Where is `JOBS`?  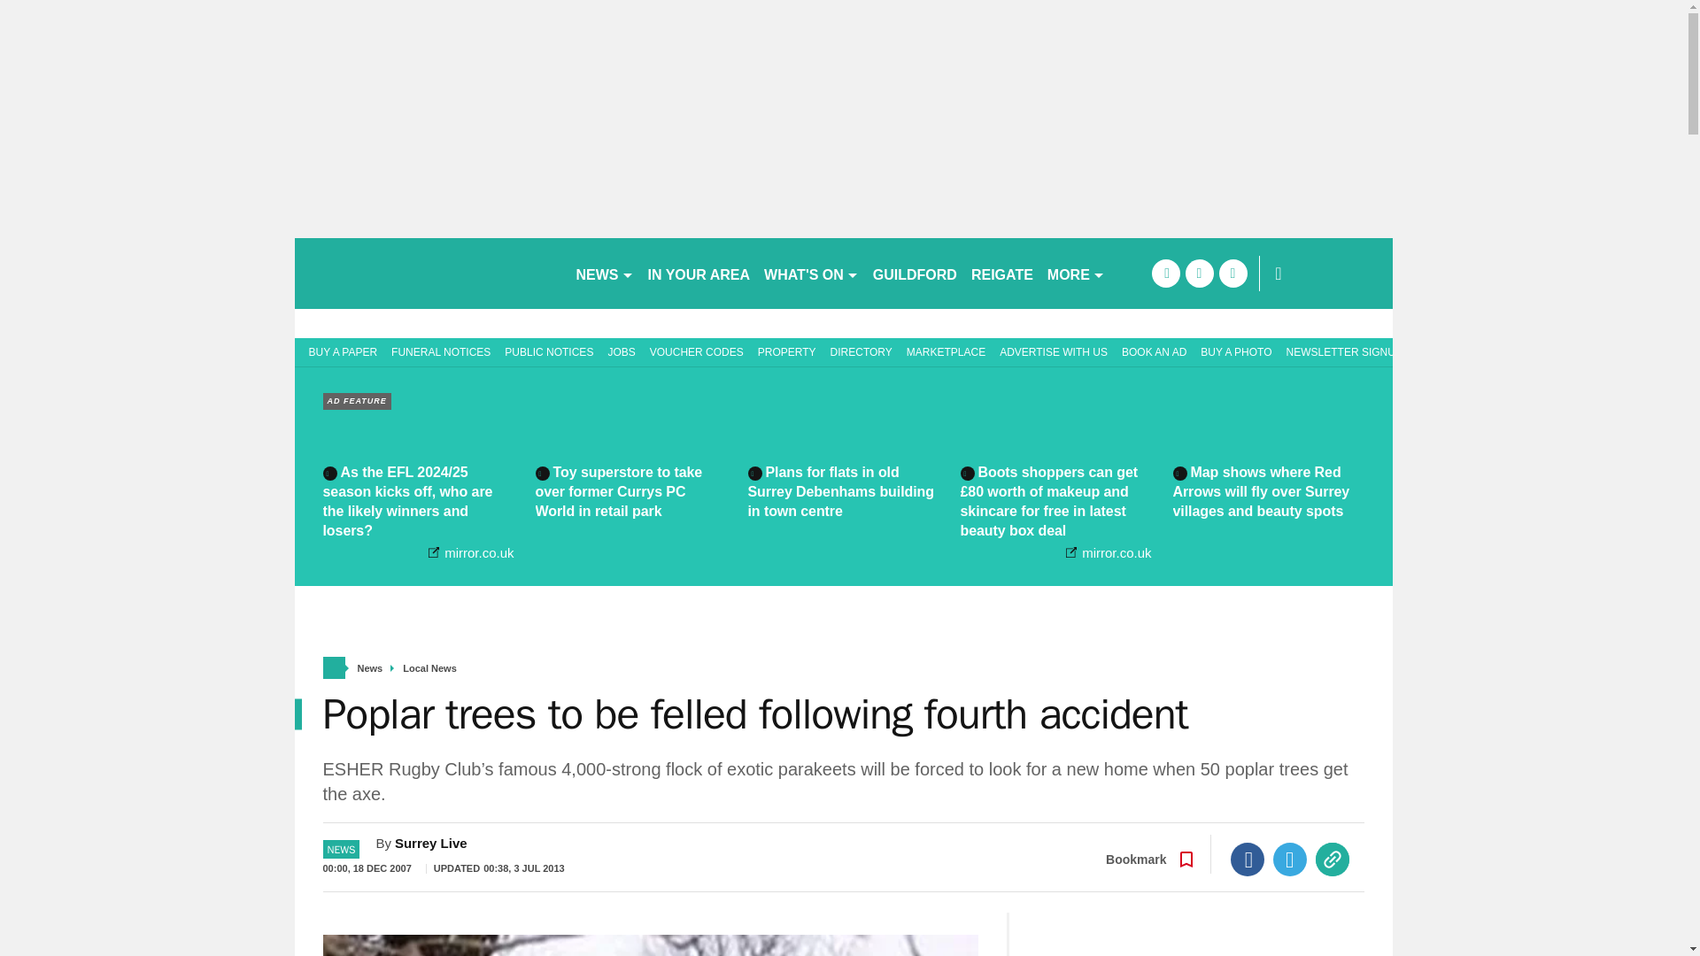 JOBS is located at coordinates (621, 351).